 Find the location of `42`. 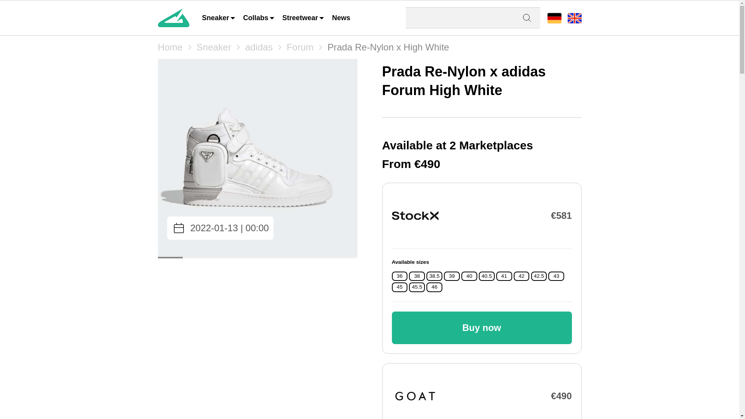

42 is located at coordinates (521, 276).